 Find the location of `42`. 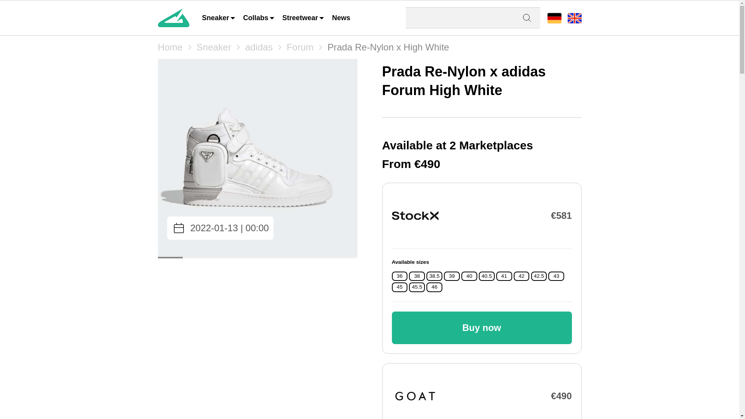

42 is located at coordinates (521, 276).